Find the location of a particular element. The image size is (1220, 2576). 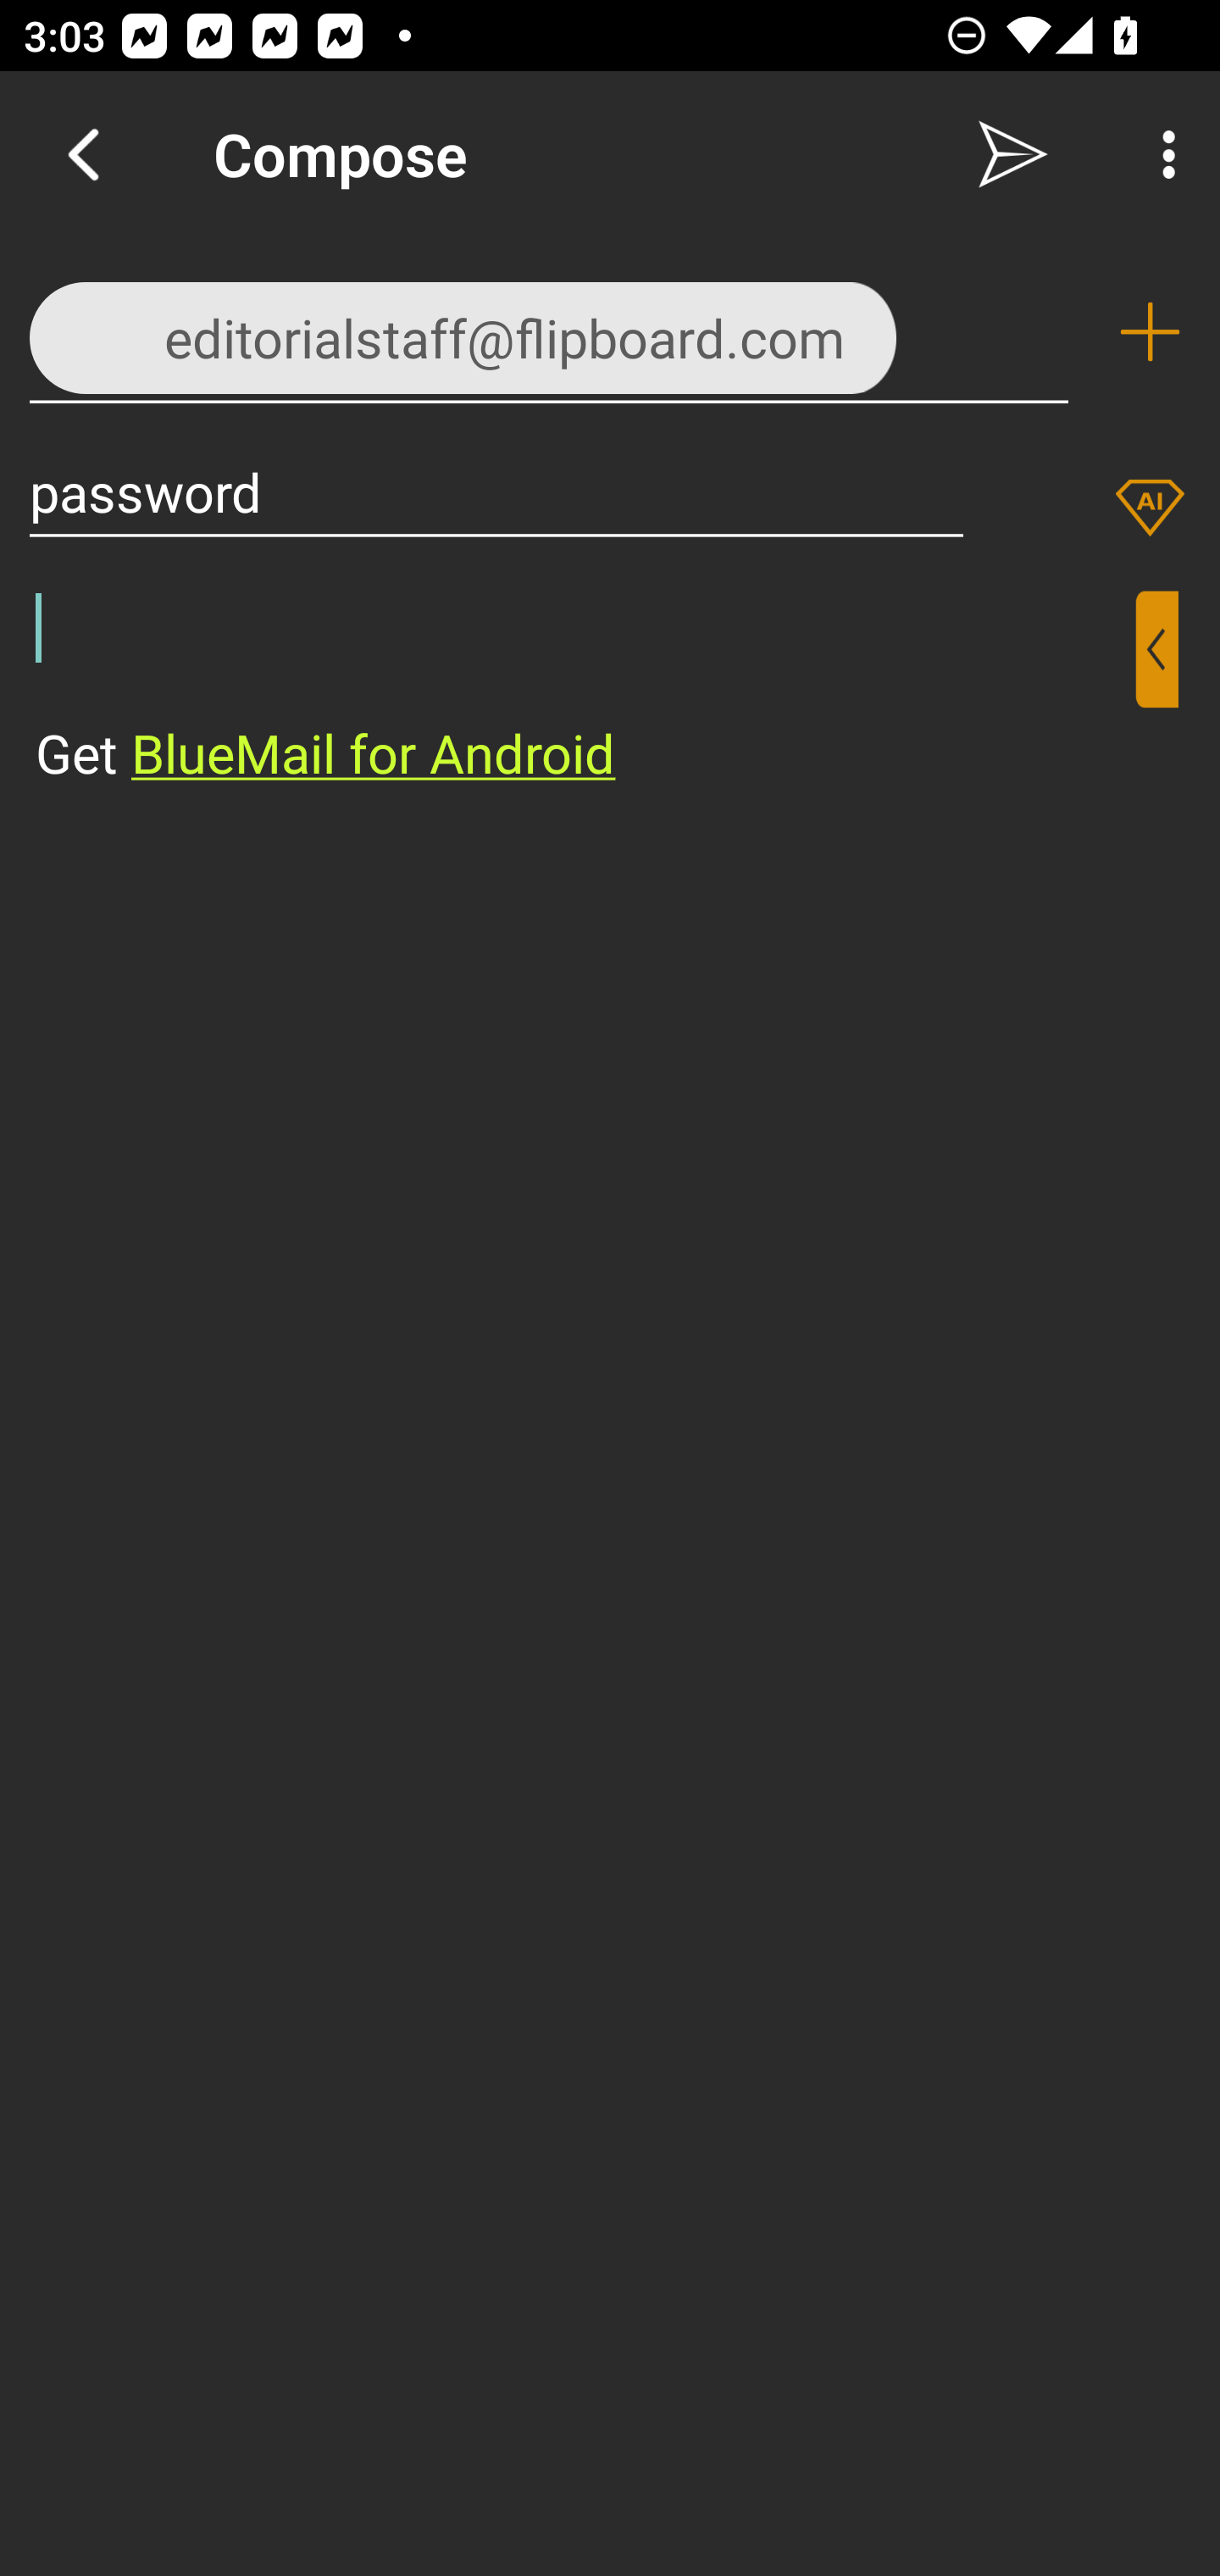

password is located at coordinates (496, 491).